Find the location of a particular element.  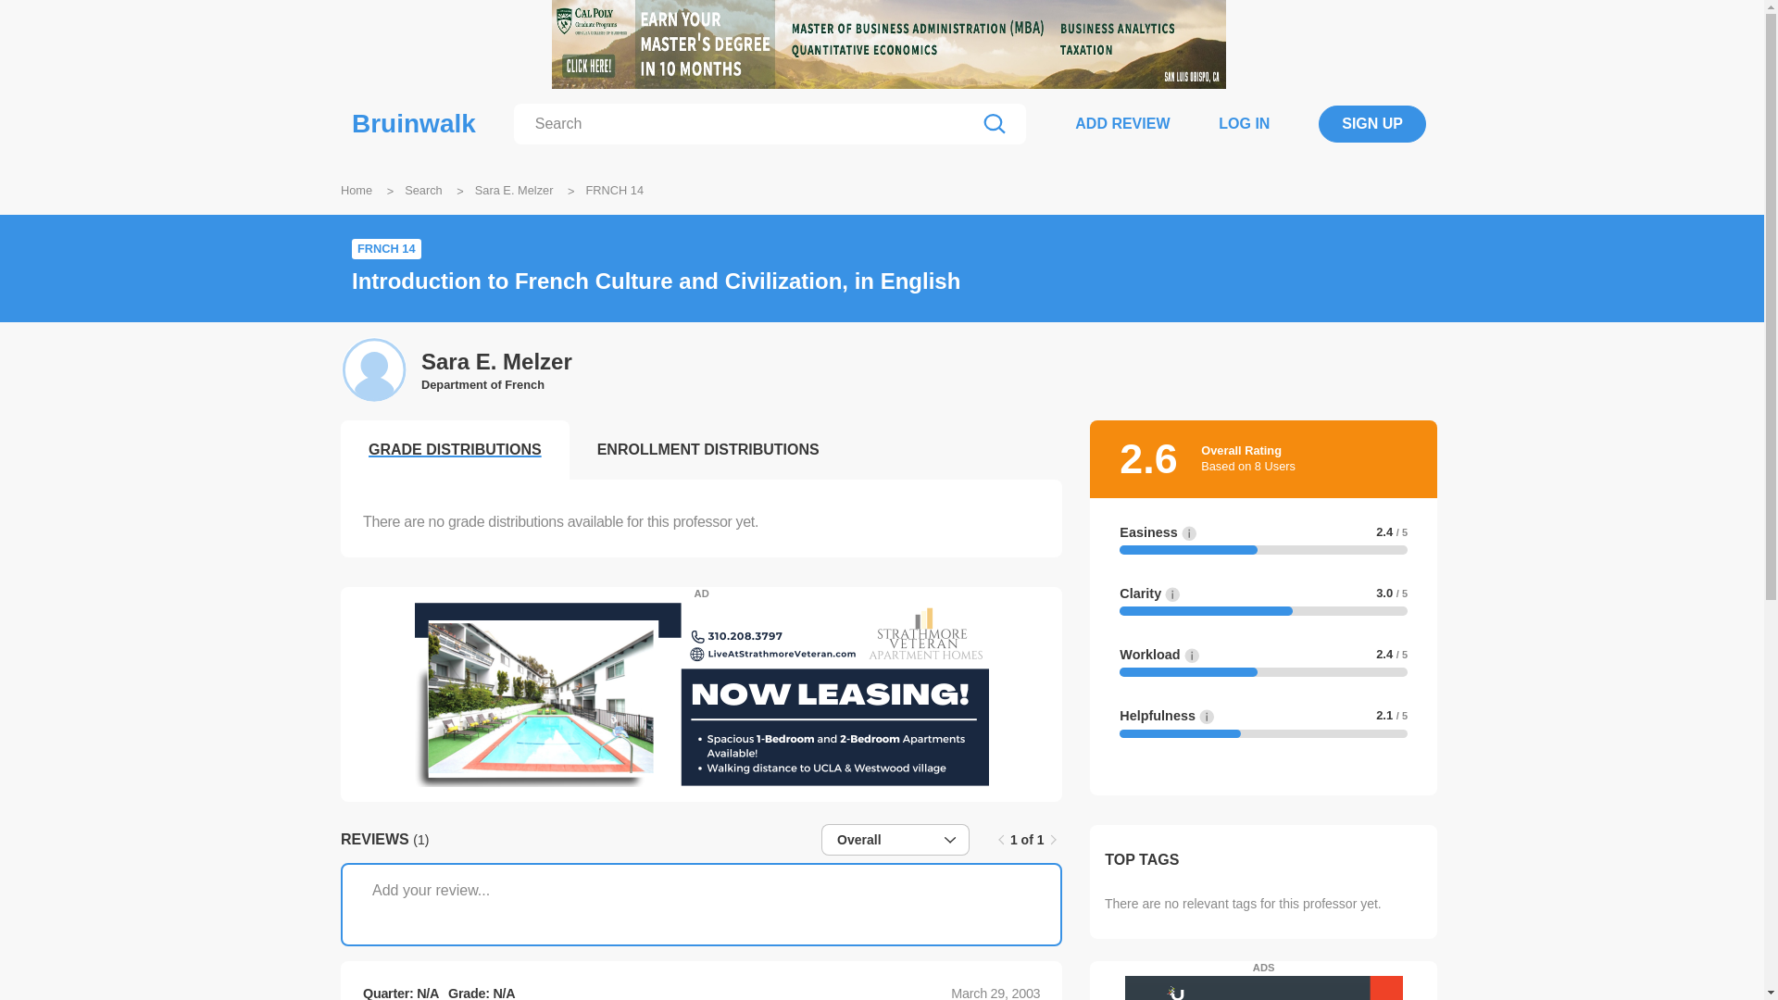

LOG IN is located at coordinates (1243, 123).